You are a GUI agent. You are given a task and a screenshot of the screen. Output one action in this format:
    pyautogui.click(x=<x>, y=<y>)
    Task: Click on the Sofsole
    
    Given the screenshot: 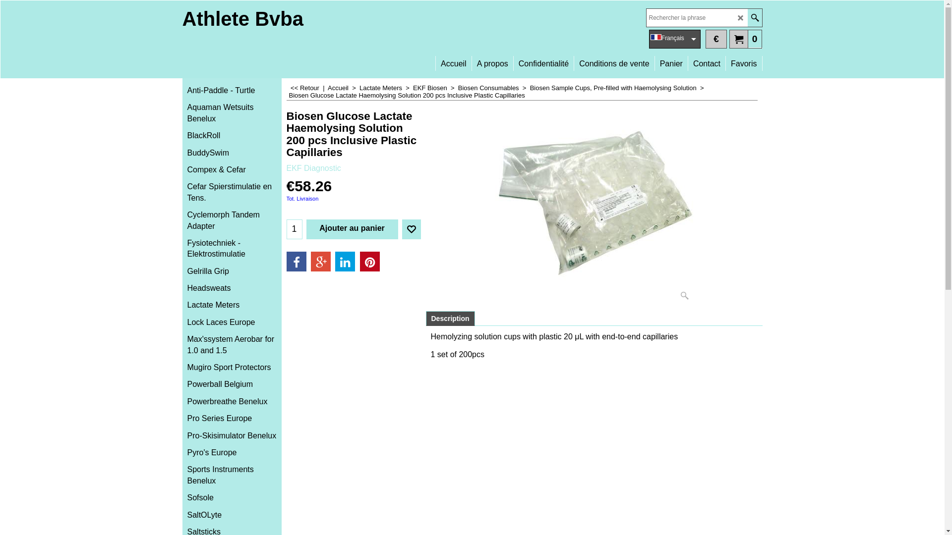 What is the action you would take?
    pyautogui.click(x=232, y=498)
    